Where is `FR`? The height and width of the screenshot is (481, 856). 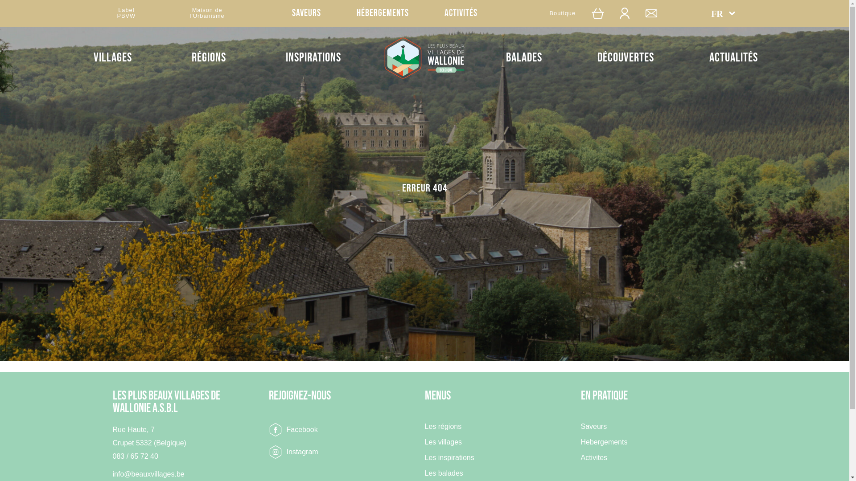
FR is located at coordinates (723, 13).